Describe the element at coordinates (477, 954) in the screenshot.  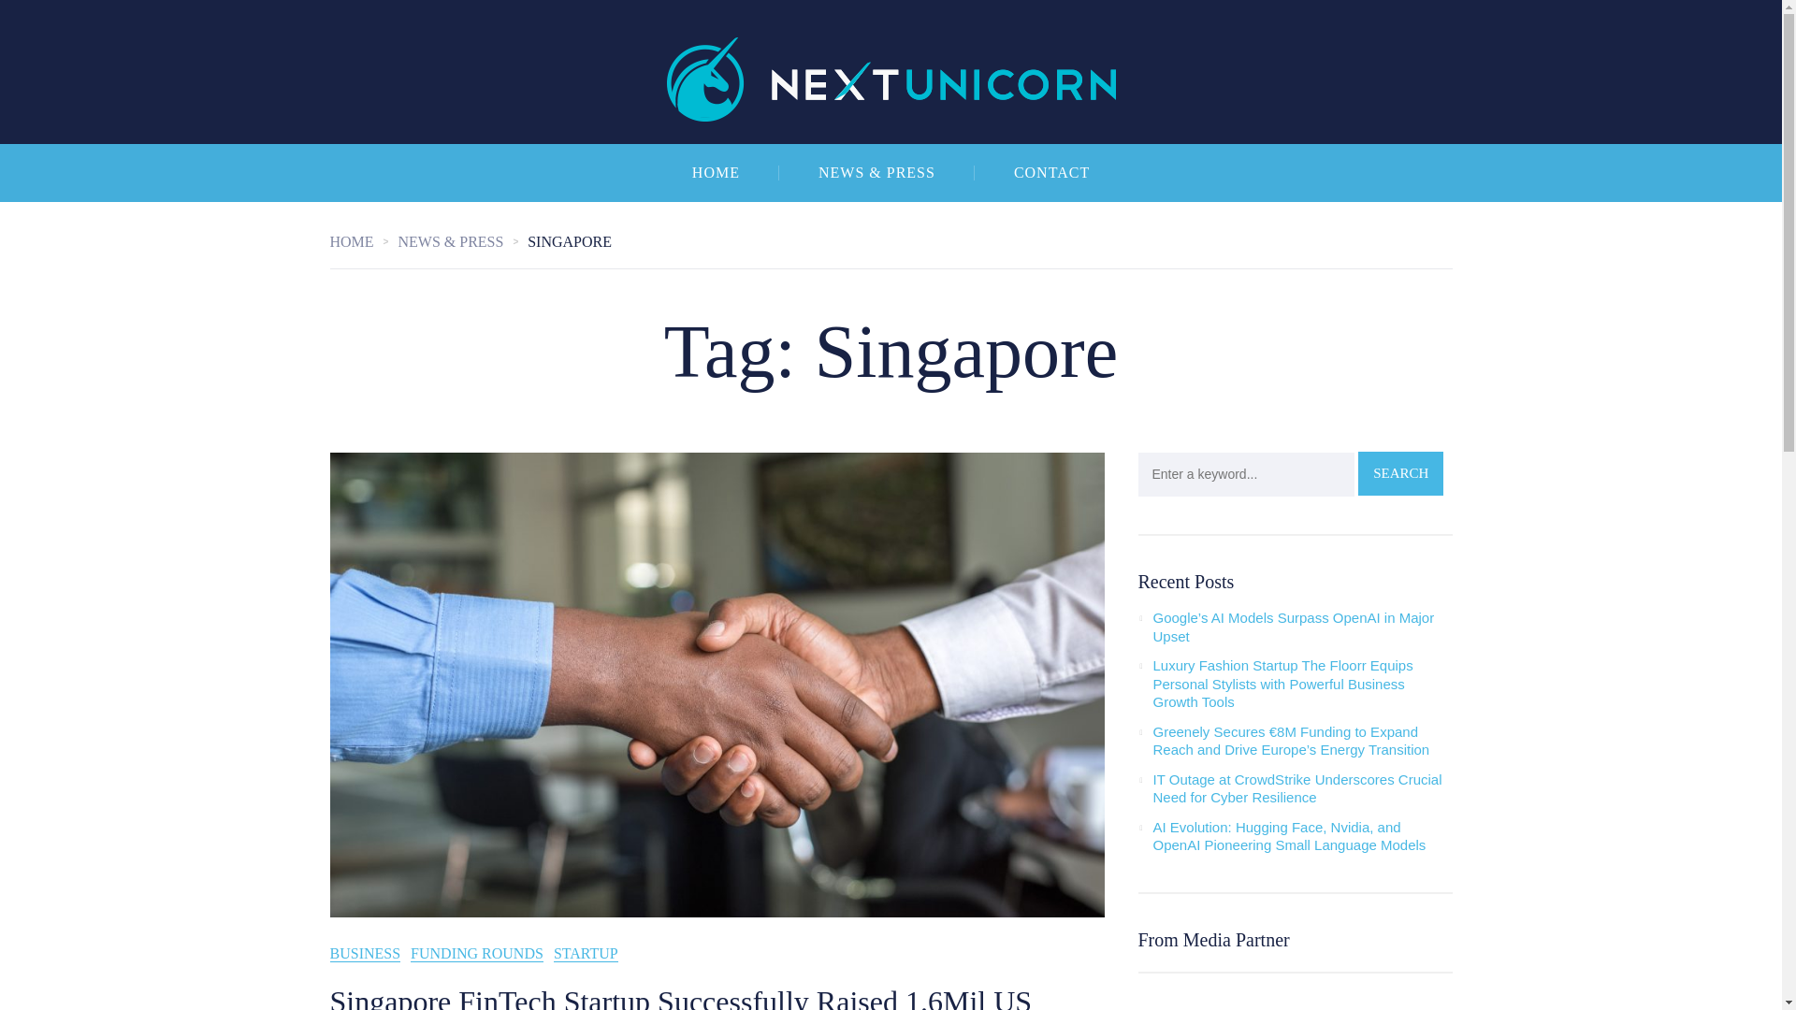
I see `FUNDING ROUNDS` at that location.